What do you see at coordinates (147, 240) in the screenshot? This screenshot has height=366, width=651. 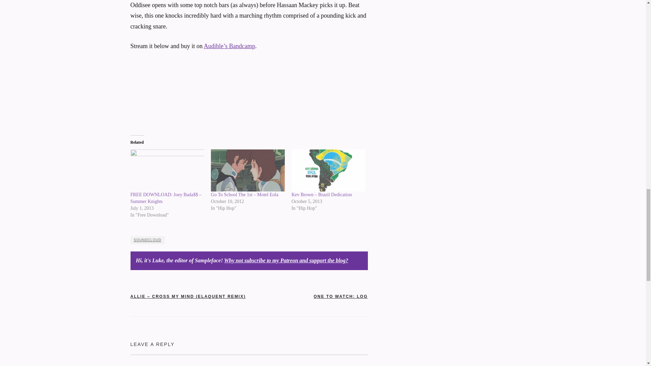 I see `SOUNDCLOUD` at bounding box center [147, 240].